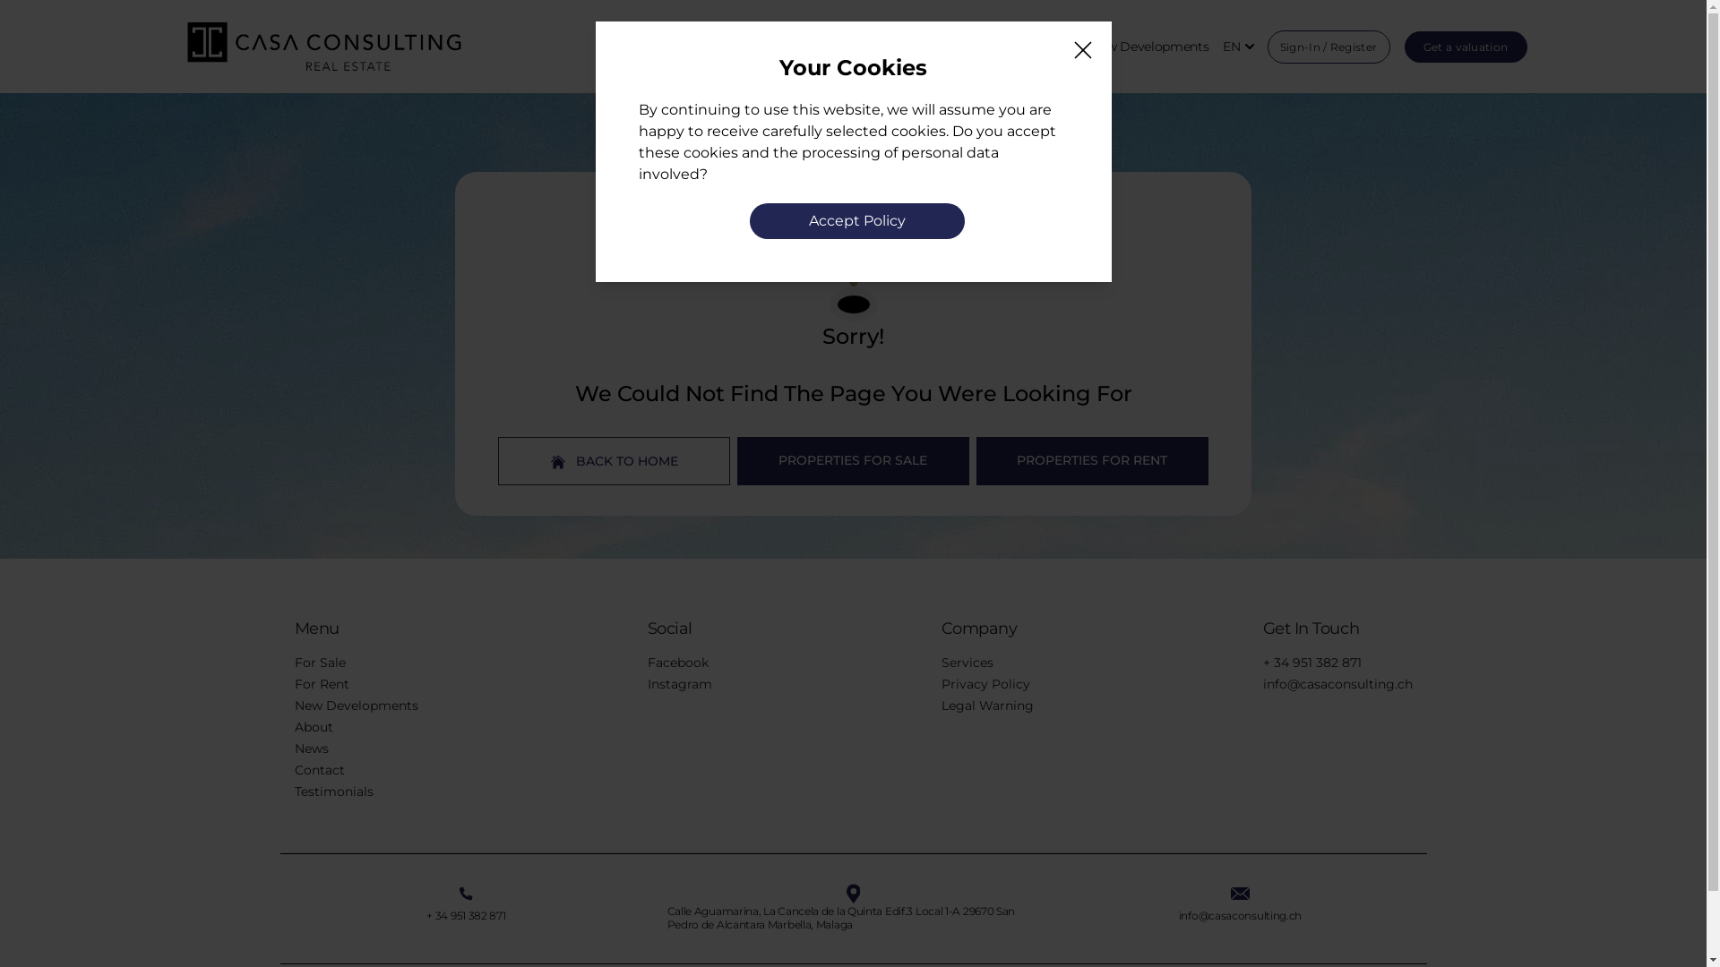 Image resolution: width=1720 pixels, height=967 pixels. I want to click on For Rent, so click(1050, 47).